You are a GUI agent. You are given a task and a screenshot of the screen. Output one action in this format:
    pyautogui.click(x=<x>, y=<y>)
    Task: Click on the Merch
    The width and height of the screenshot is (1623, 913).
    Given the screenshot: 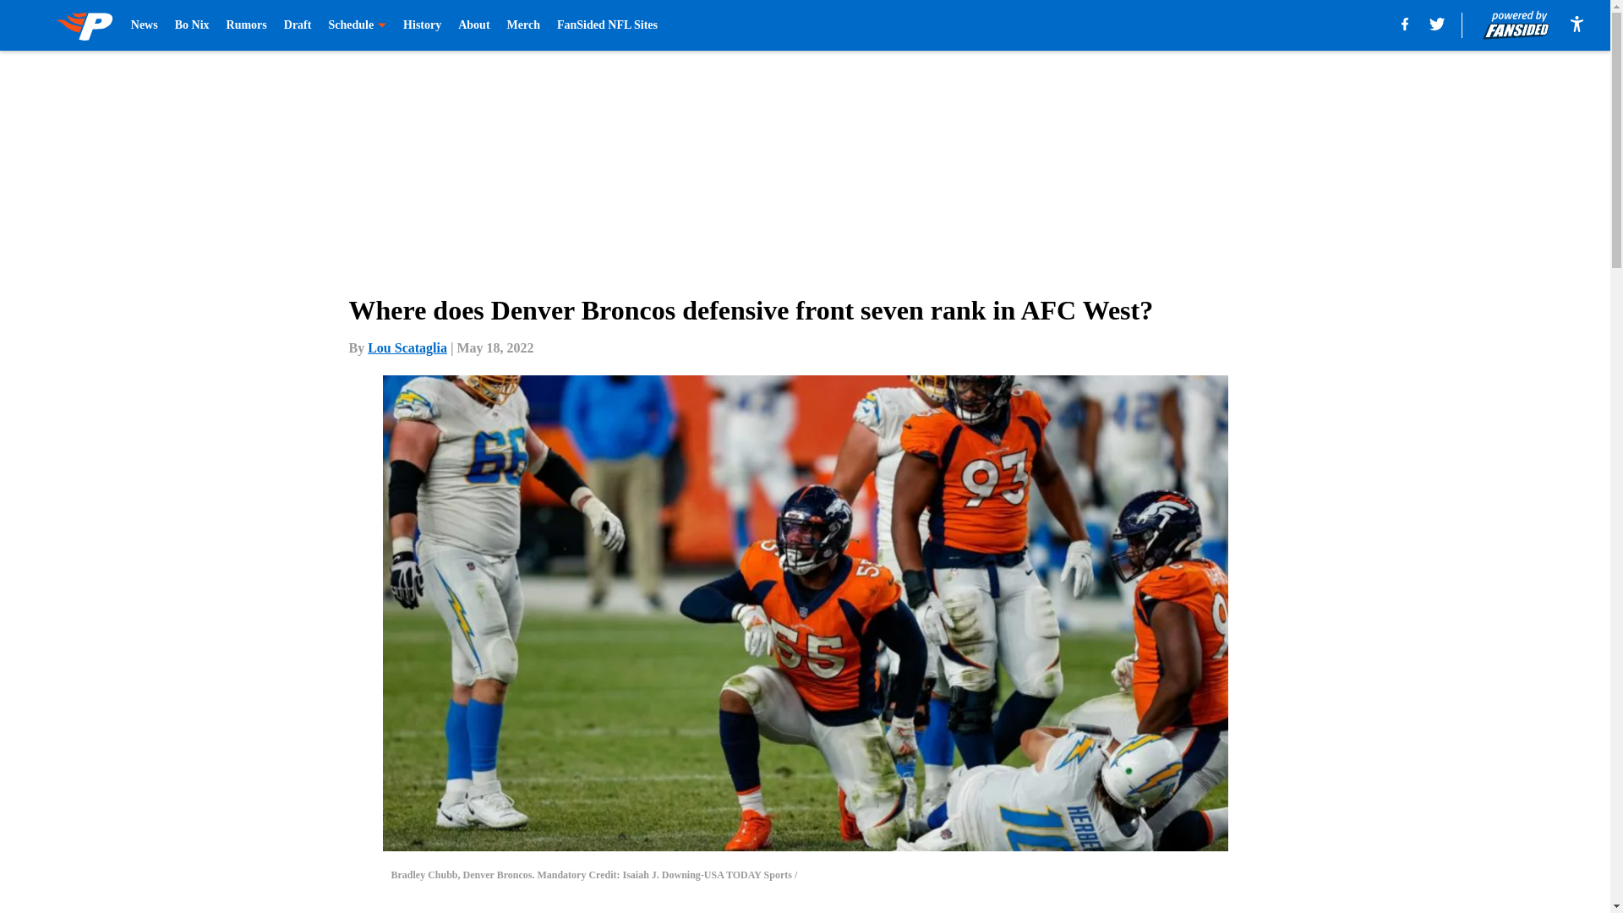 What is the action you would take?
    pyautogui.click(x=523, y=25)
    